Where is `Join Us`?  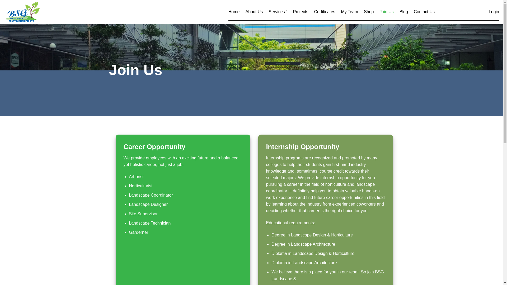
Join Us is located at coordinates (387, 11).